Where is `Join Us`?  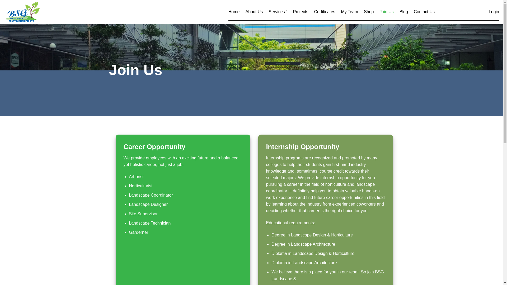
Join Us is located at coordinates (387, 11).